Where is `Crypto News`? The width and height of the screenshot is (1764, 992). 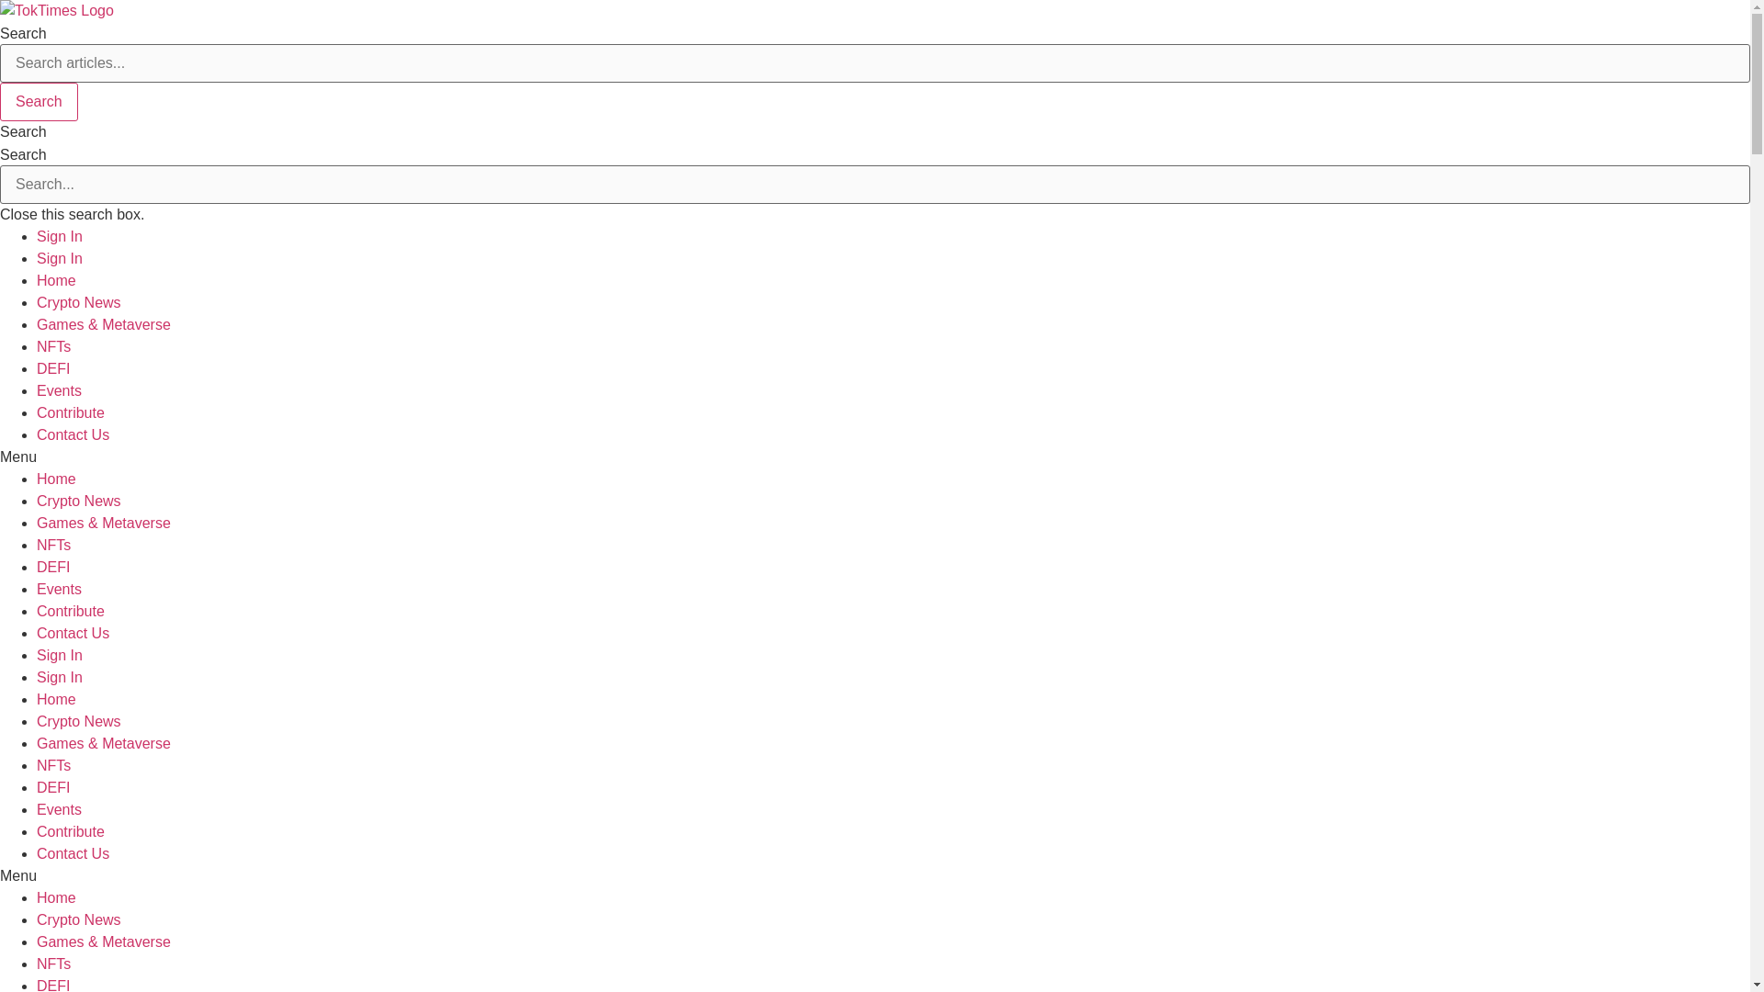 Crypto News is located at coordinates (79, 501).